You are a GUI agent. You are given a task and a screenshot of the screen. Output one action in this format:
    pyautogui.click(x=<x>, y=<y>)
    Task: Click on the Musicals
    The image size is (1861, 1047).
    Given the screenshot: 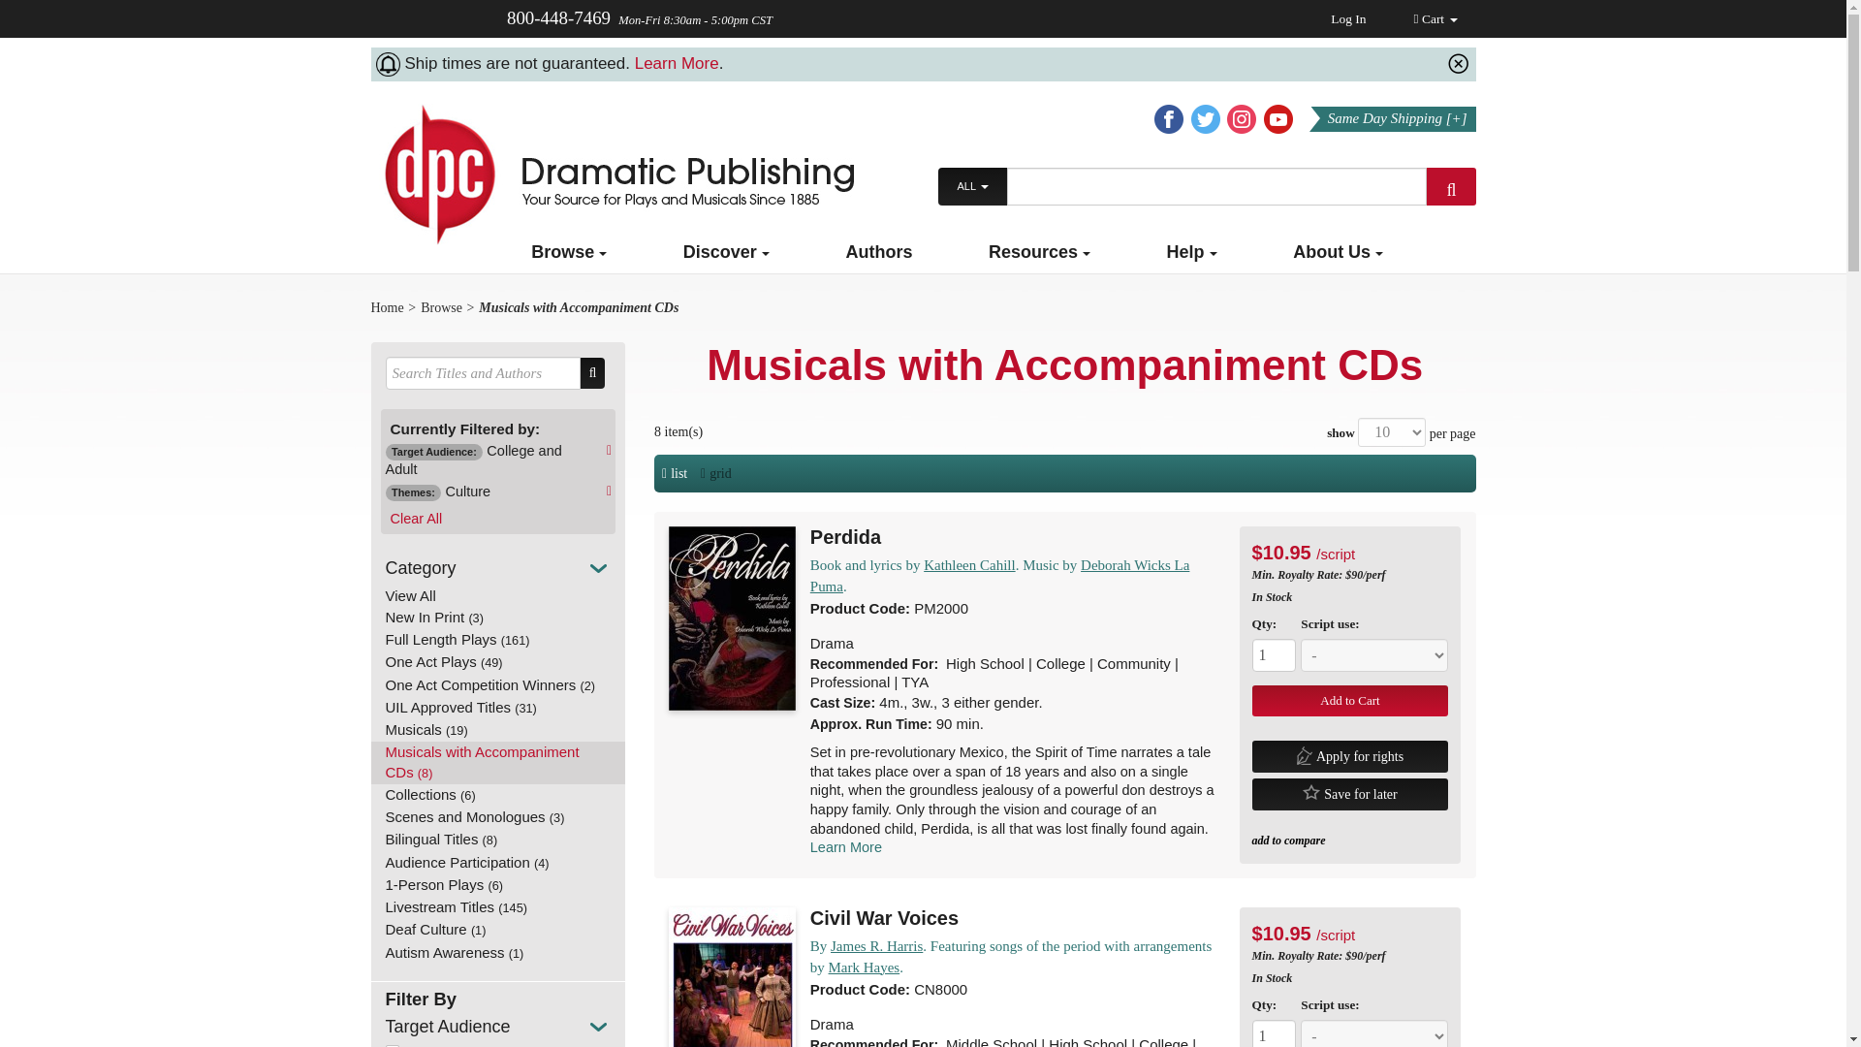 What is the action you would take?
    pyautogui.click(x=498, y=729)
    